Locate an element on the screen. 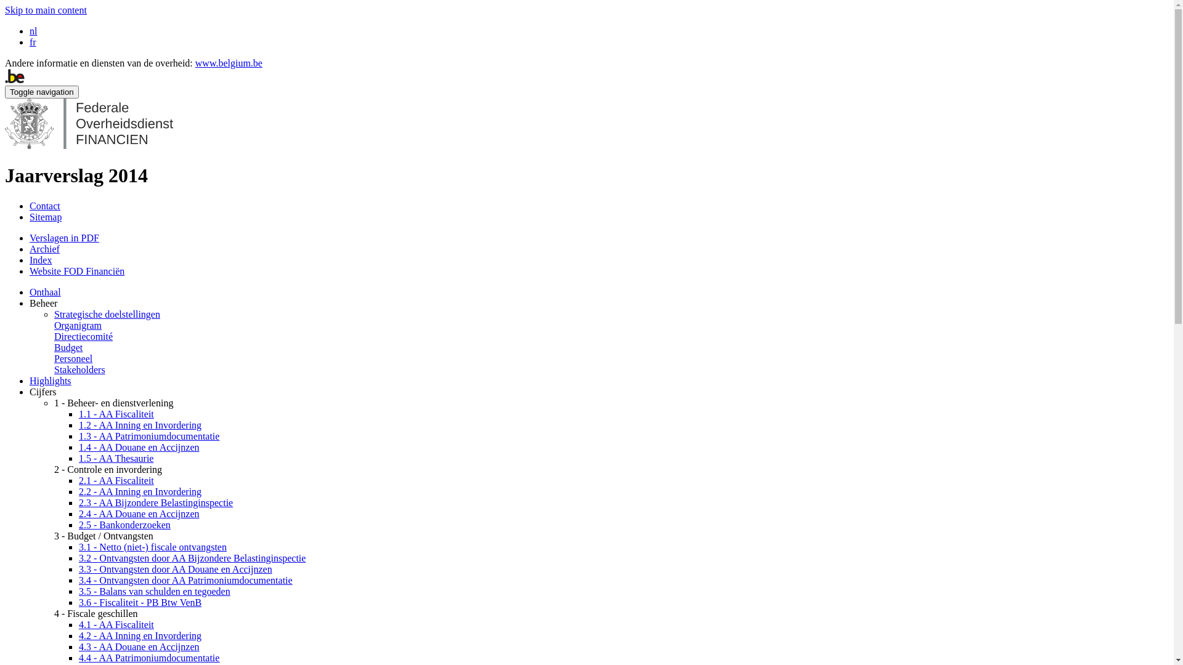 Image resolution: width=1183 pixels, height=665 pixels. 1.3 - AA Patrimoniumdocumentatie is located at coordinates (149, 436).